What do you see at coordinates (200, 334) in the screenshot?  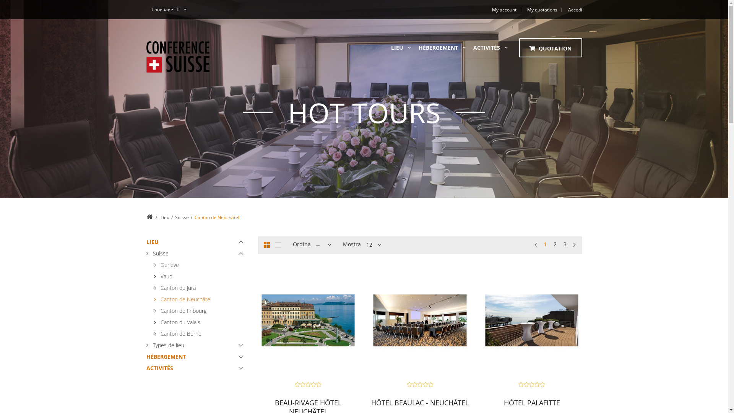 I see `Canton de Berne` at bounding box center [200, 334].